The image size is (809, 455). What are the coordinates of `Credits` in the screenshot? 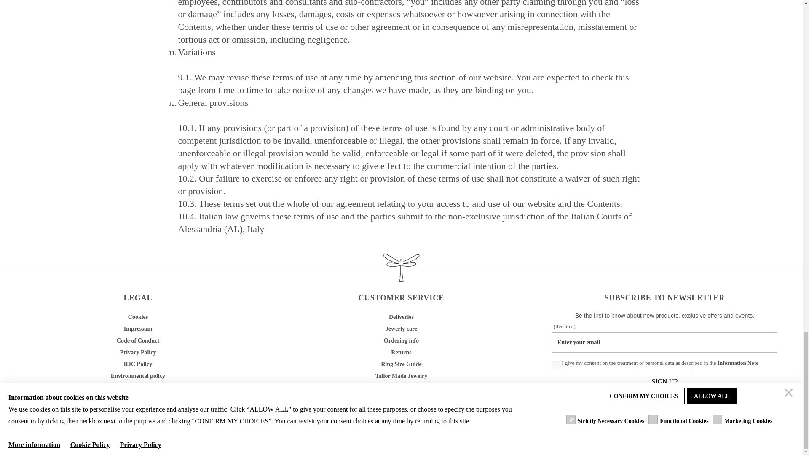 It's located at (138, 414).